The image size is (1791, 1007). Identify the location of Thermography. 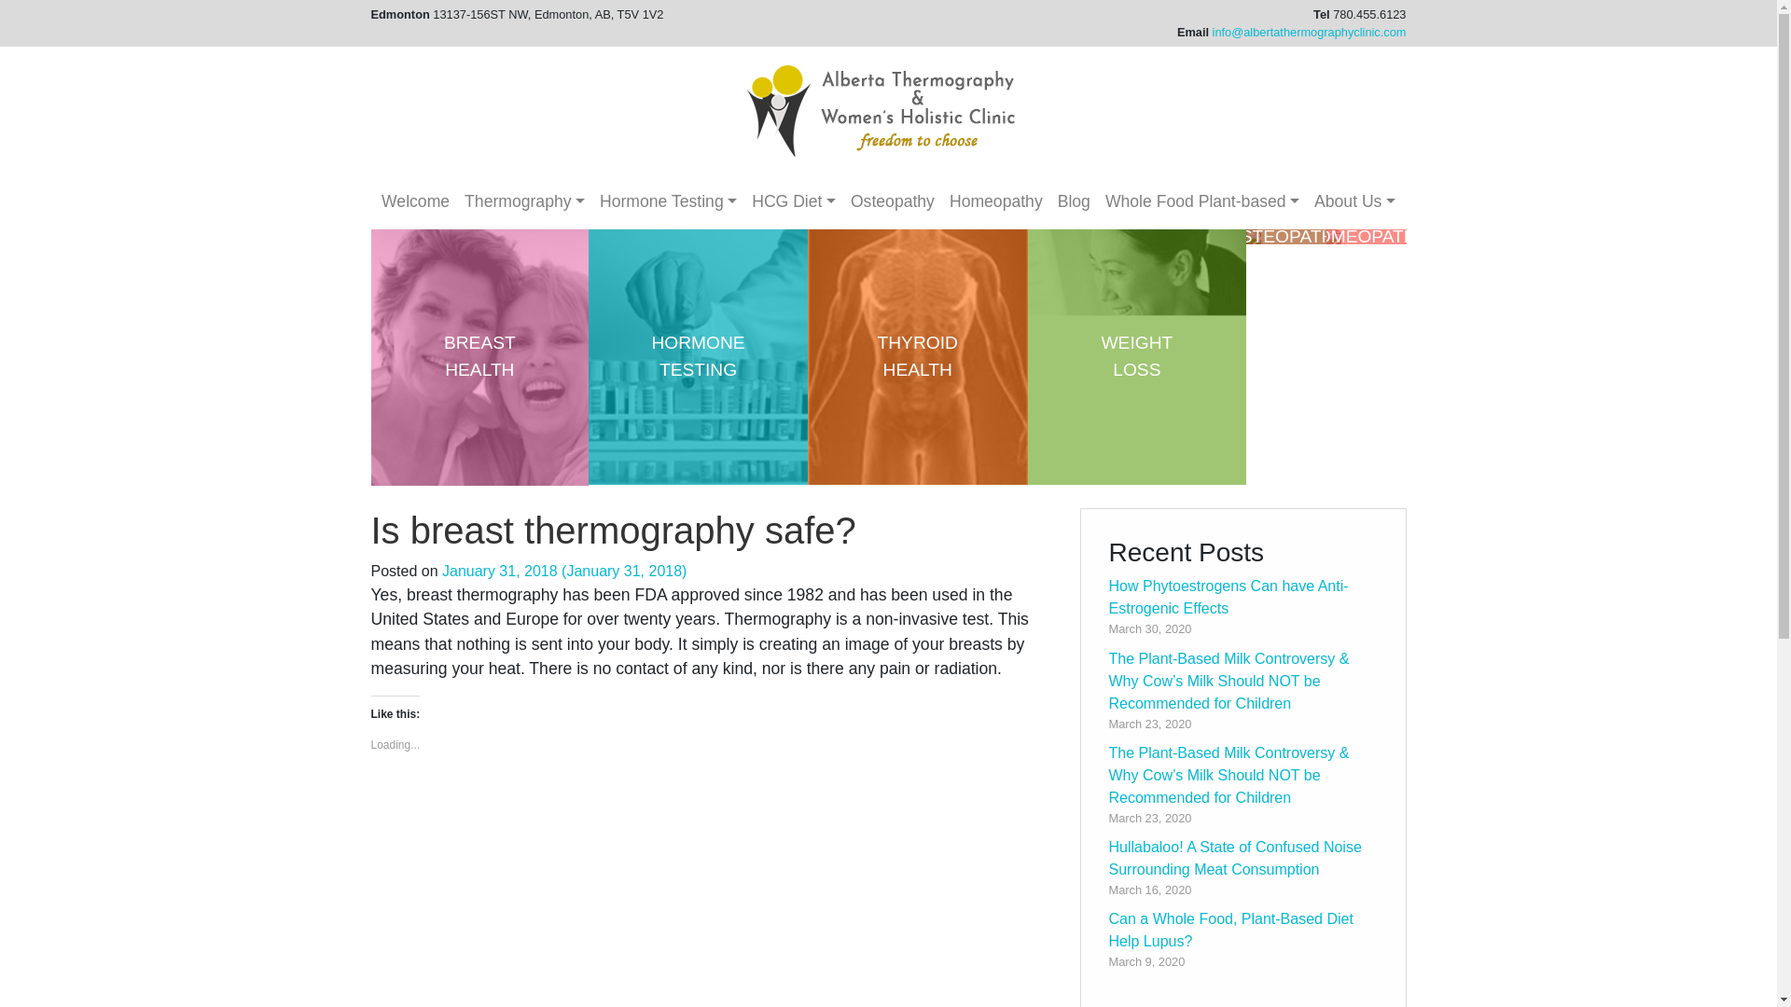
(524, 201).